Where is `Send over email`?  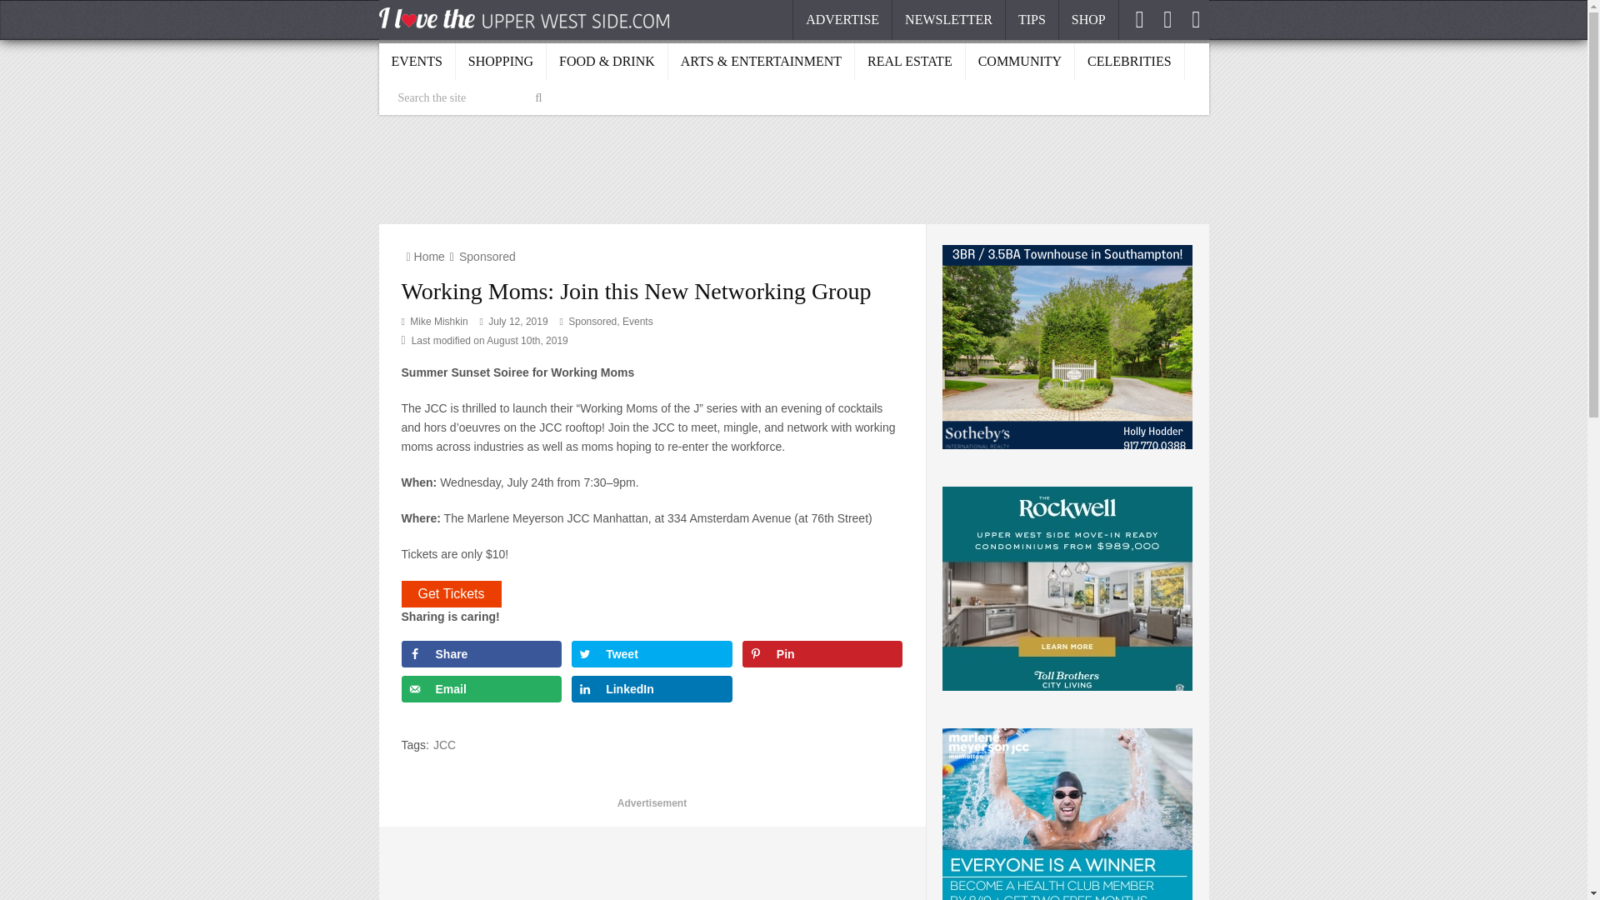
Send over email is located at coordinates (482, 689).